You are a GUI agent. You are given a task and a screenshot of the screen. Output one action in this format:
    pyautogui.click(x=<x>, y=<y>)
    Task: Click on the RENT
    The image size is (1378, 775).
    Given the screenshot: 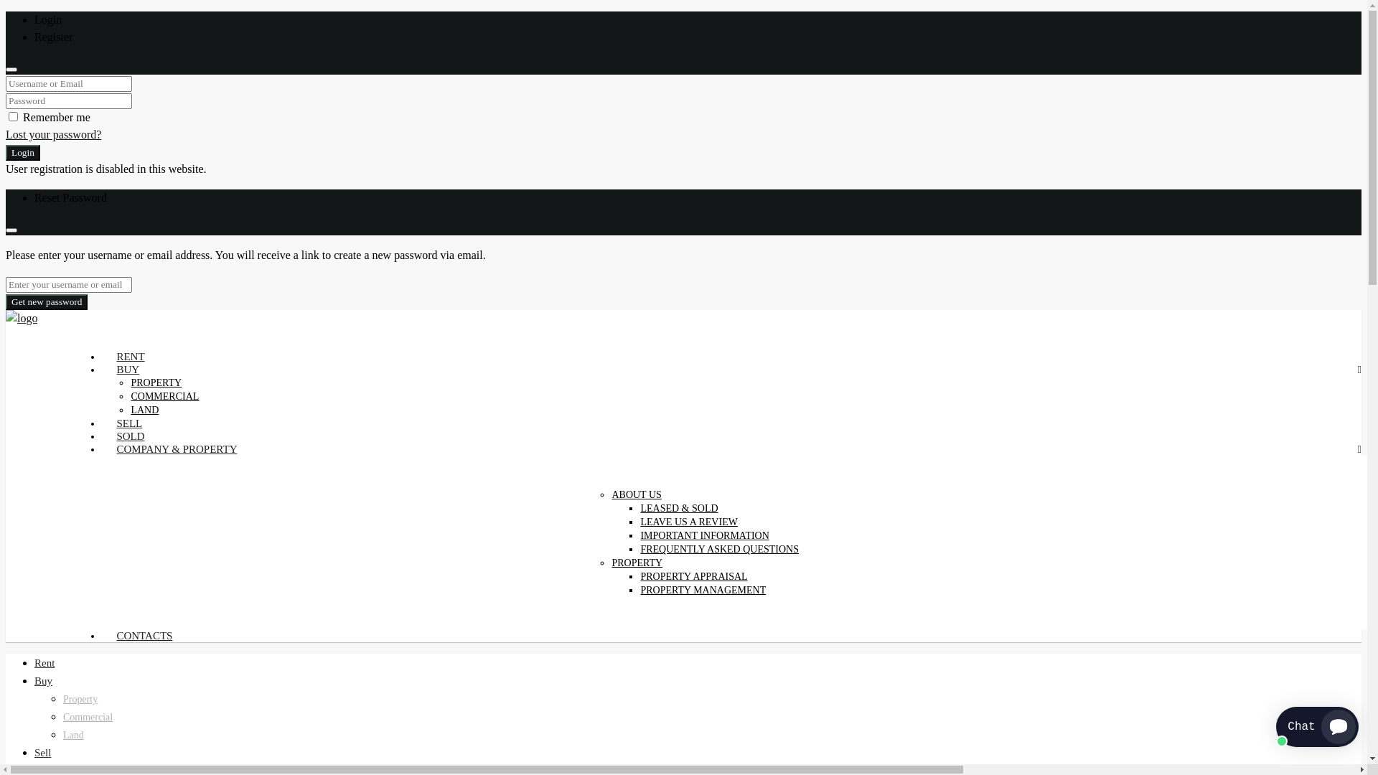 What is the action you would take?
    pyautogui.click(x=131, y=349)
    